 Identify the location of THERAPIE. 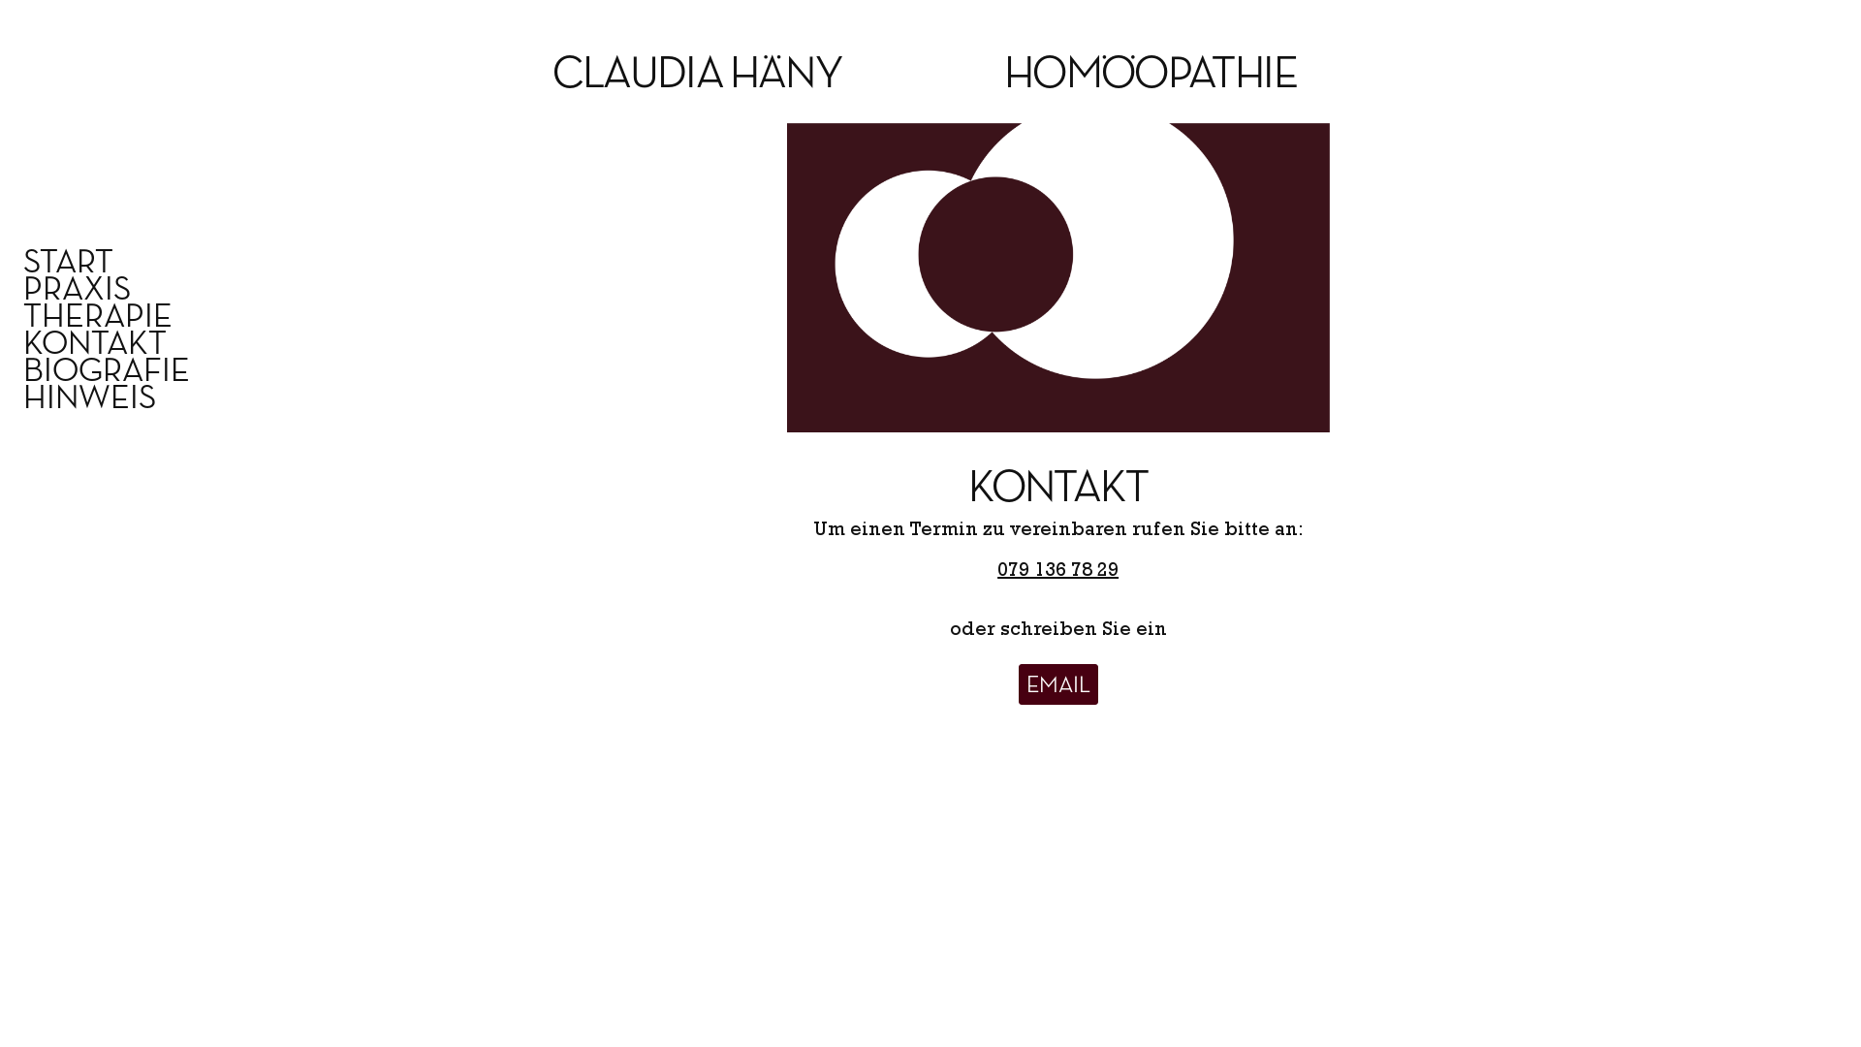
(136, 318).